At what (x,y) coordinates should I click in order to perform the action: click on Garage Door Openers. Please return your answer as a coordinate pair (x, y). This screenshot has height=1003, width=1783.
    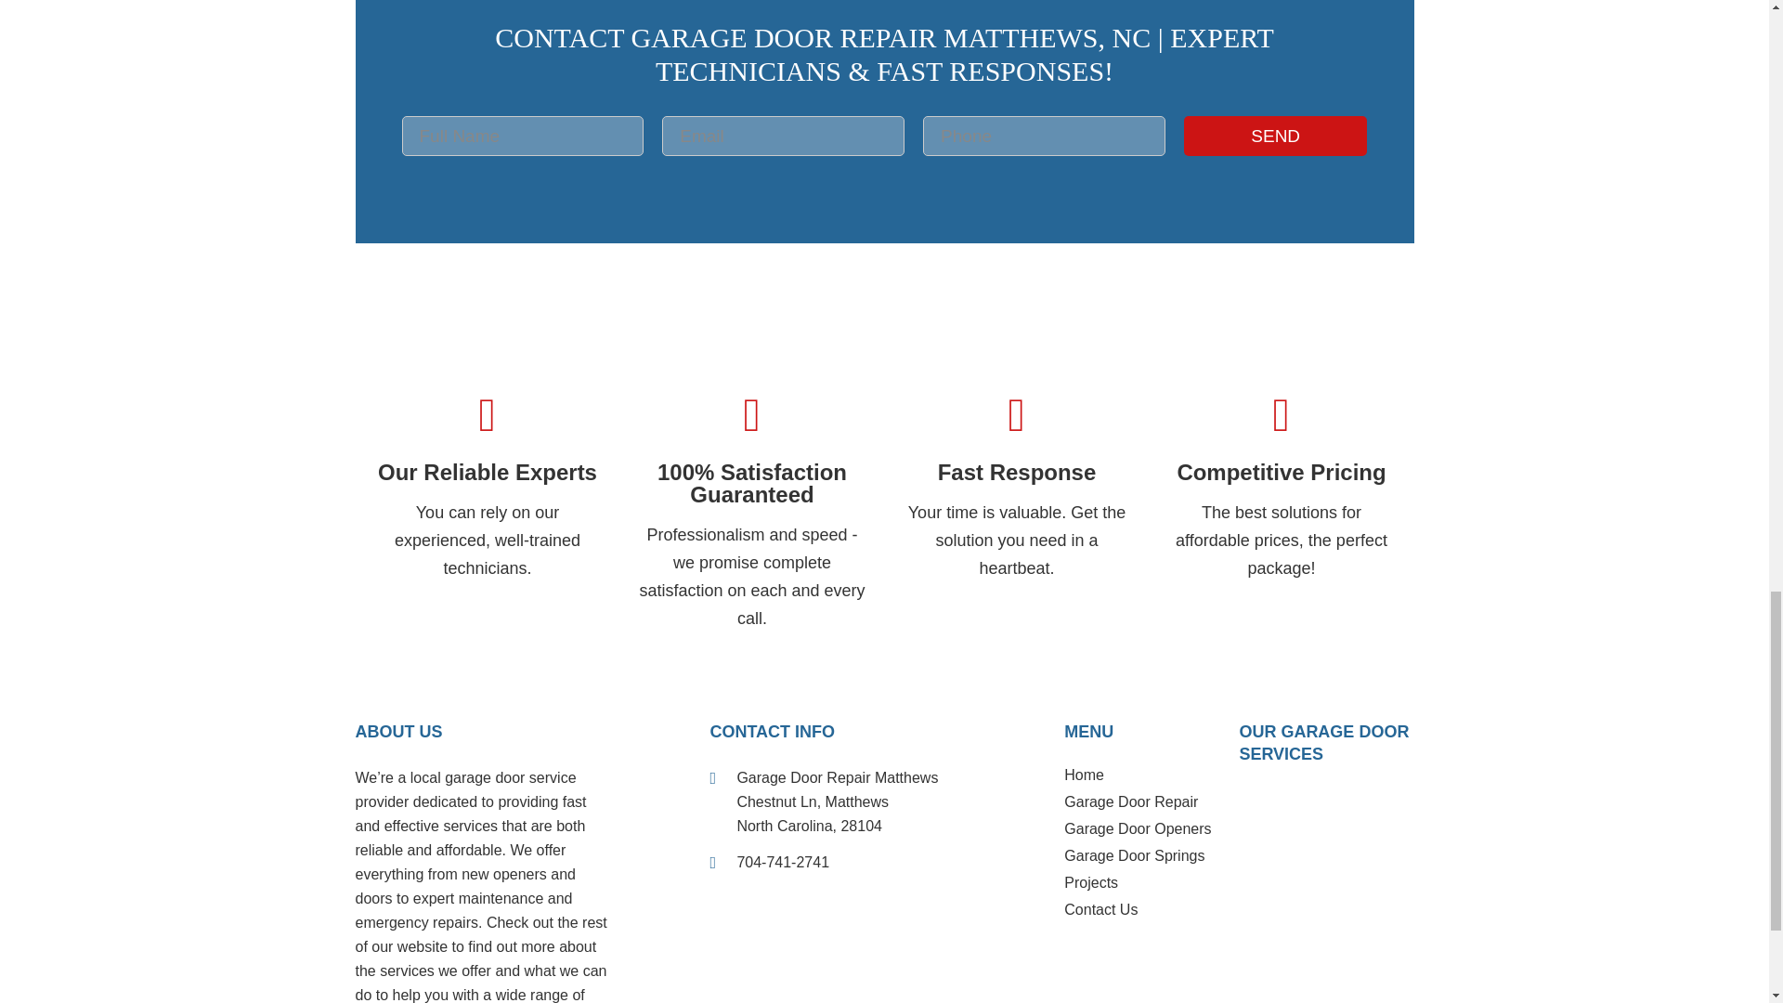
    Looking at the image, I should click on (1144, 833).